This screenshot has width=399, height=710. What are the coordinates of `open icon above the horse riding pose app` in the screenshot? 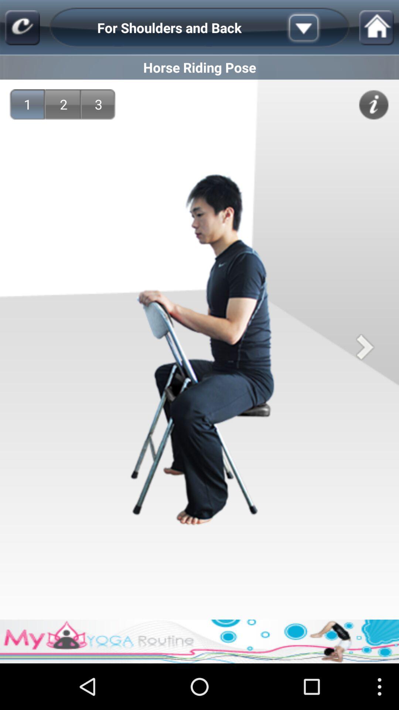 It's located at (315, 27).